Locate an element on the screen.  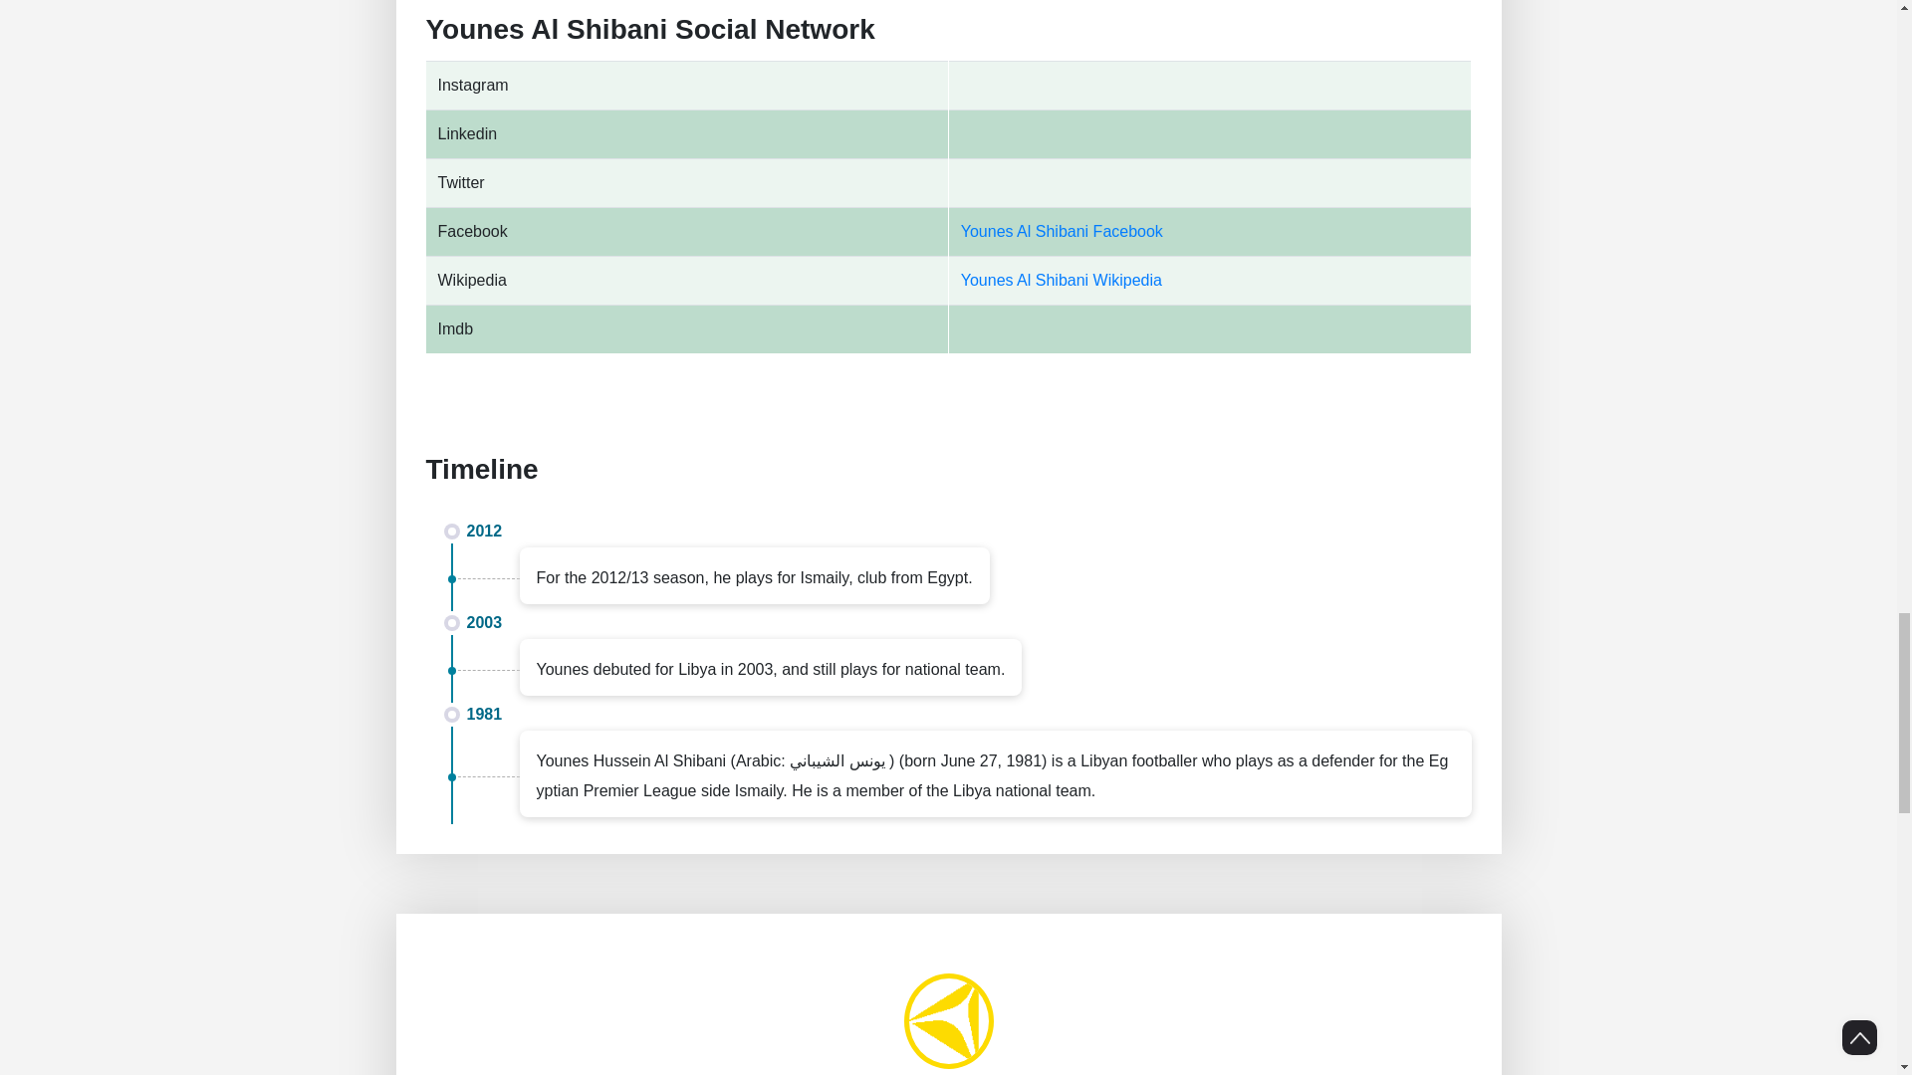
Younes Al Shibani Facebook is located at coordinates (1062, 231).